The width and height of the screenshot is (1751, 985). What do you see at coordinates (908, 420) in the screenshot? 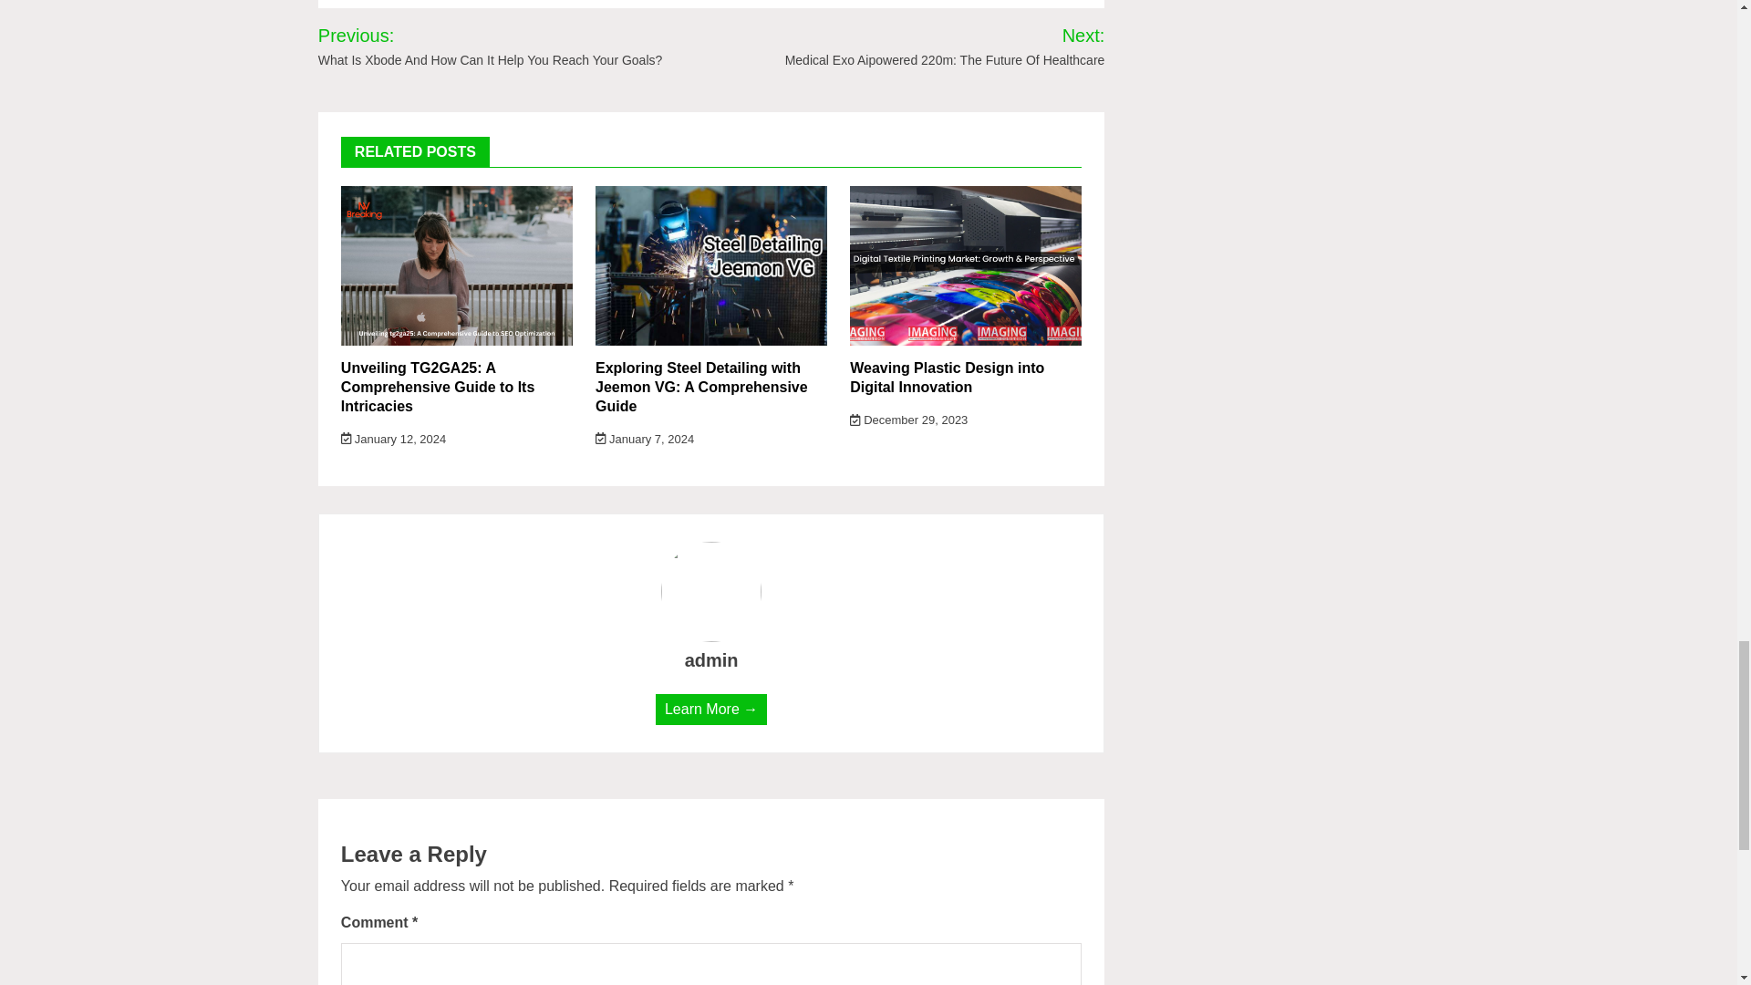
I see `December 29, 2023` at bounding box center [908, 420].